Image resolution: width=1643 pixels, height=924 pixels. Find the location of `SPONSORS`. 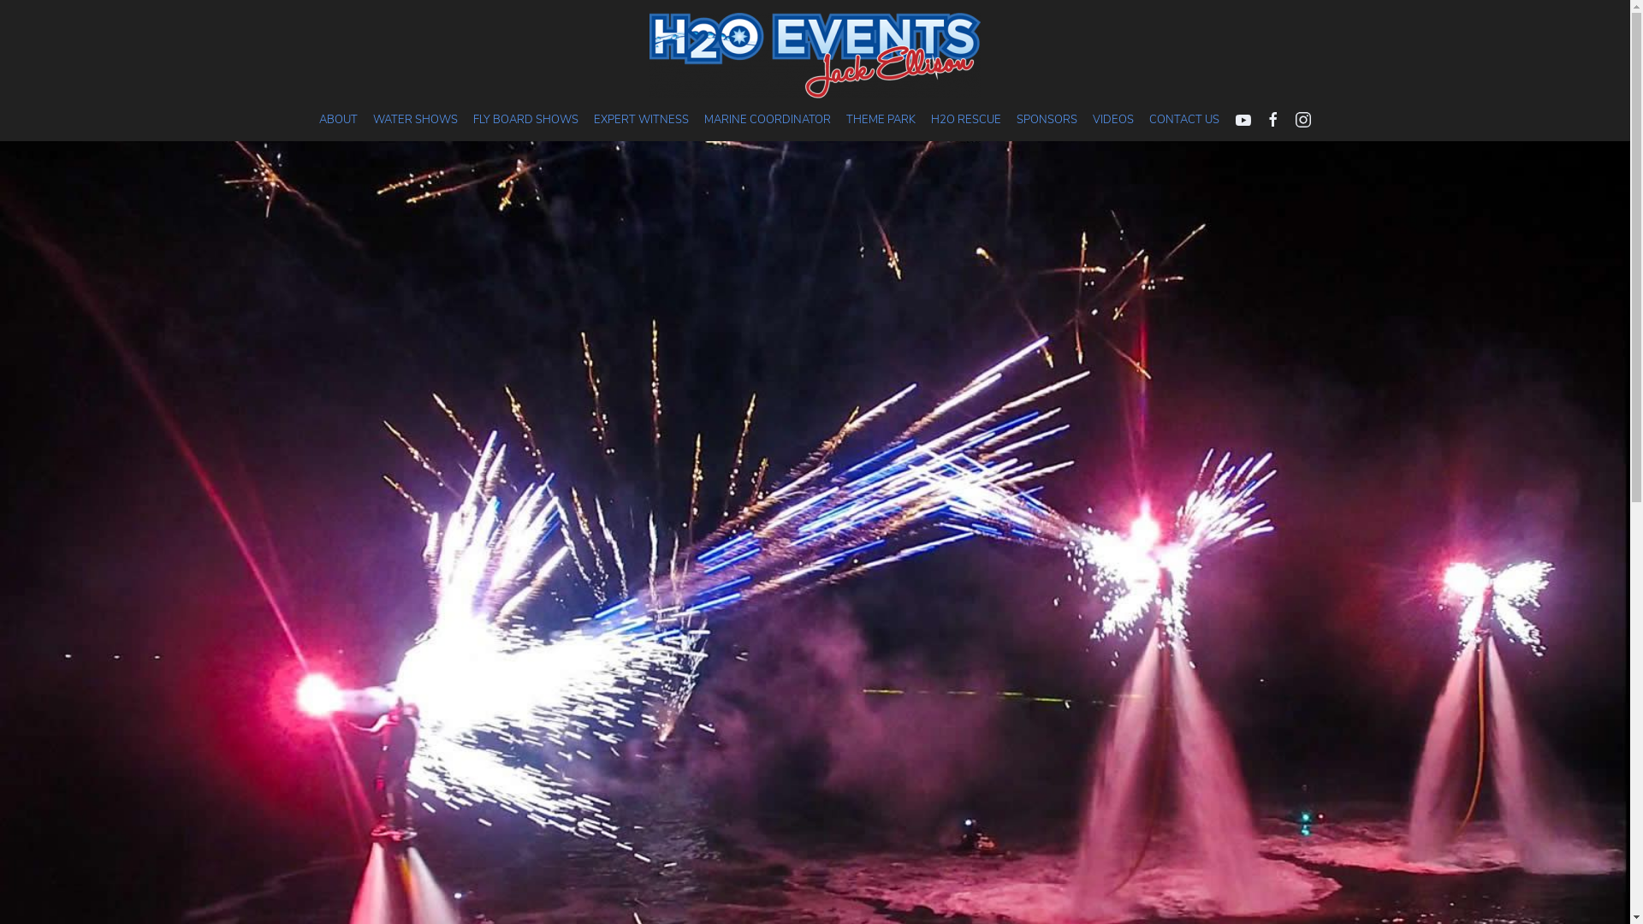

SPONSORS is located at coordinates (1046, 120).